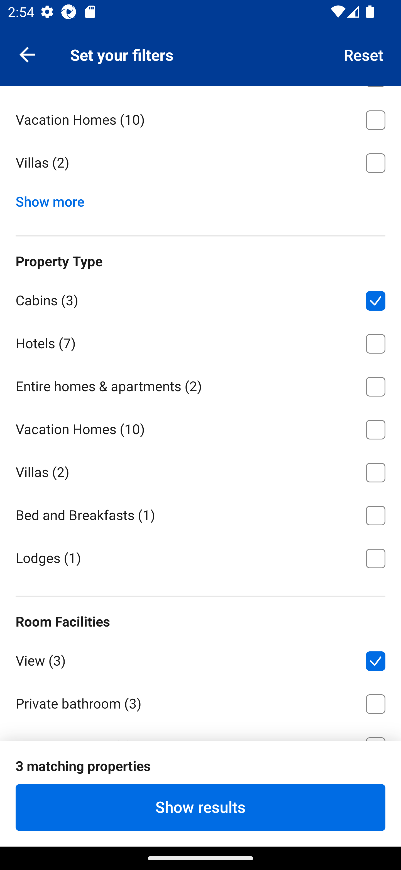 The width and height of the screenshot is (401, 870). What do you see at coordinates (200, 299) in the screenshot?
I see `Cabins ⁦(3)` at bounding box center [200, 299].